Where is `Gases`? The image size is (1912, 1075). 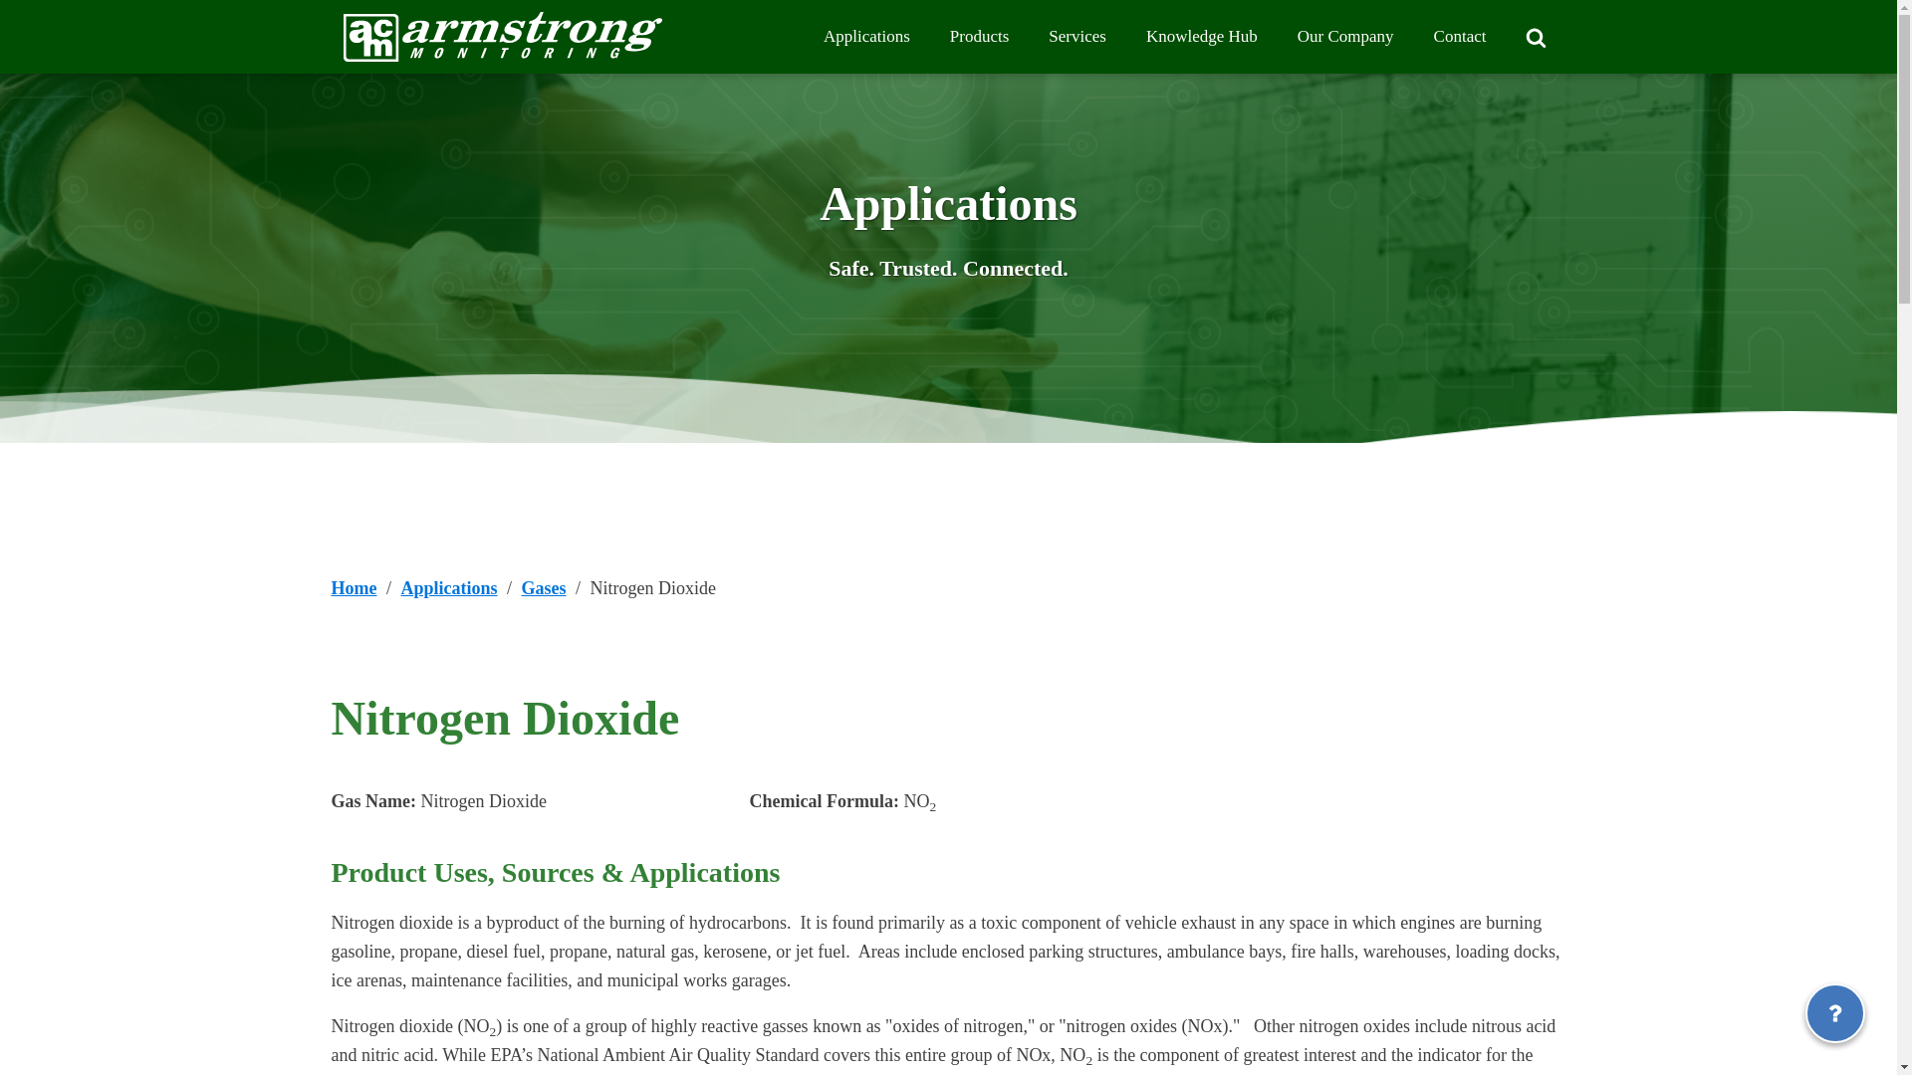 Gases is located at coordinates (544, 587).